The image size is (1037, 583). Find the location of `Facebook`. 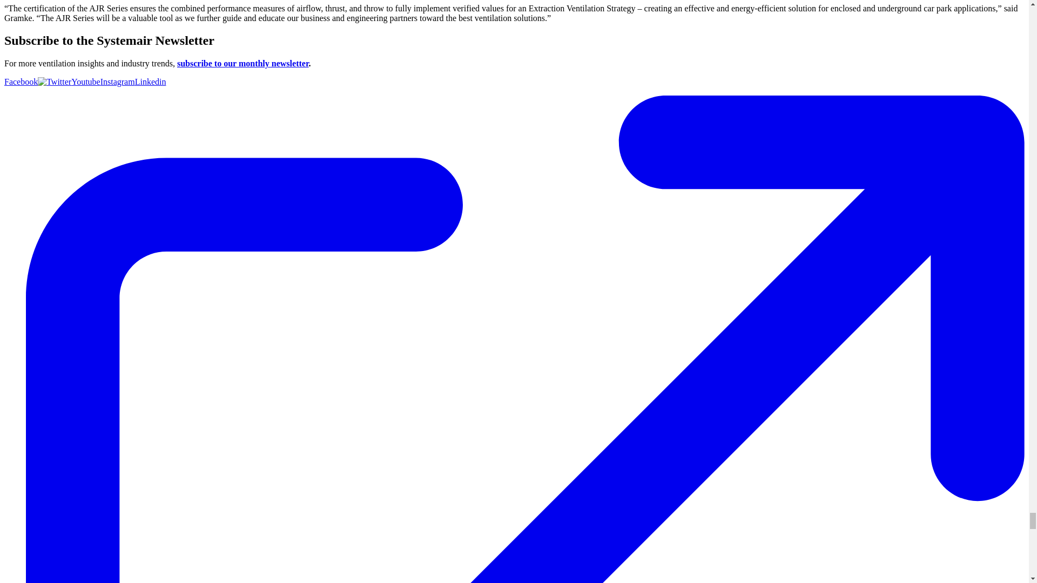

Facebook is located at coordinates (21, 81).